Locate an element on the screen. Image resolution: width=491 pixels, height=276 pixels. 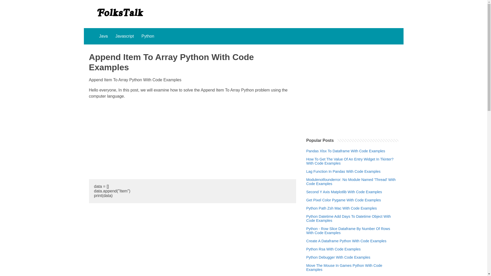
Advertisement is located at coordinates (192, 139).